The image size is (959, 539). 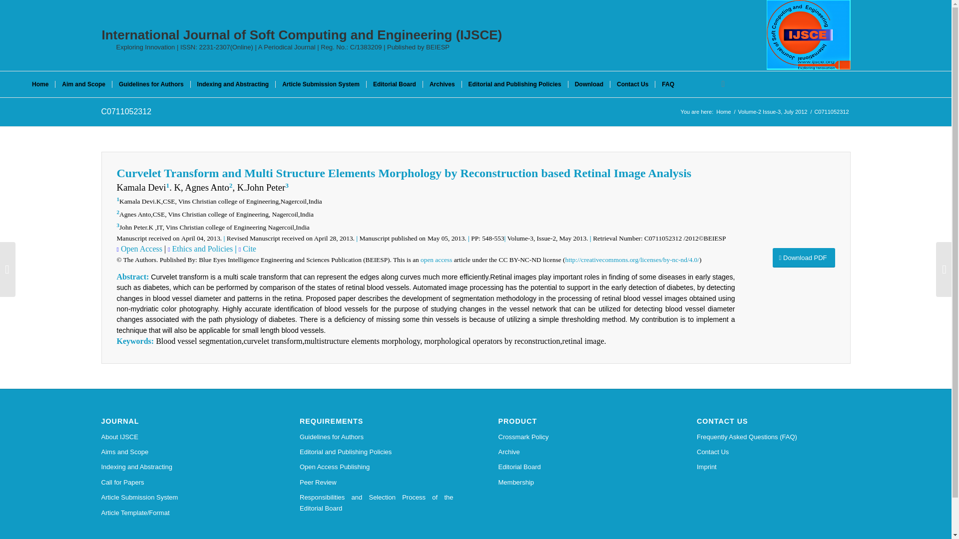 I want to click on Open Access, so click(x=140, y=249).